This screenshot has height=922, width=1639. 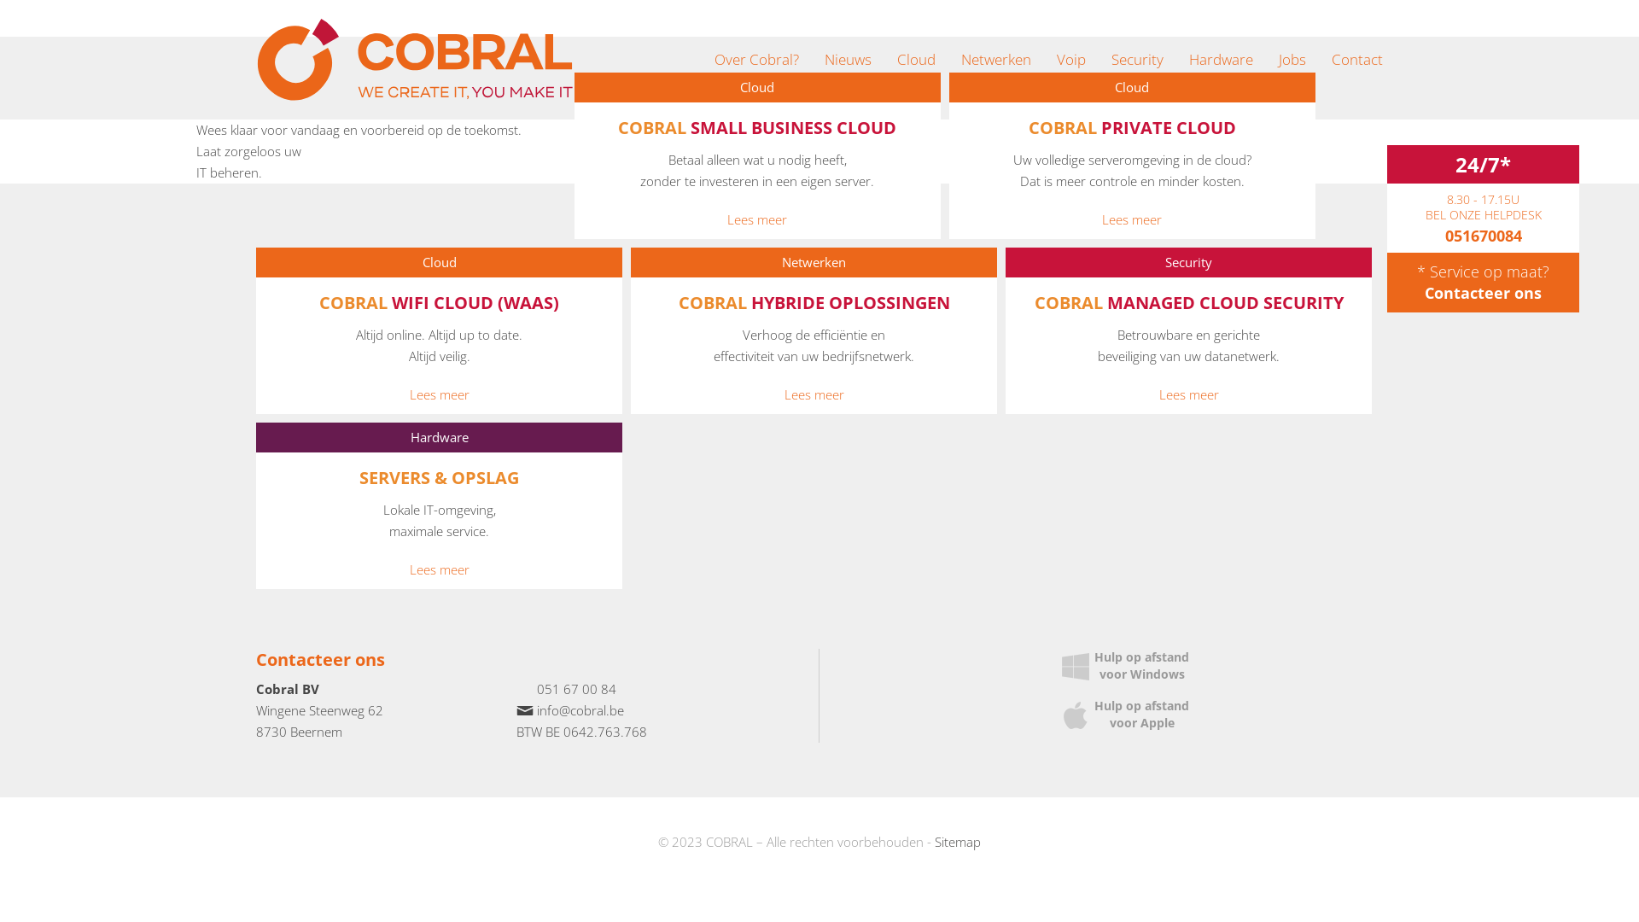 I want to click on Nieuws, so click(x=849, y=60).